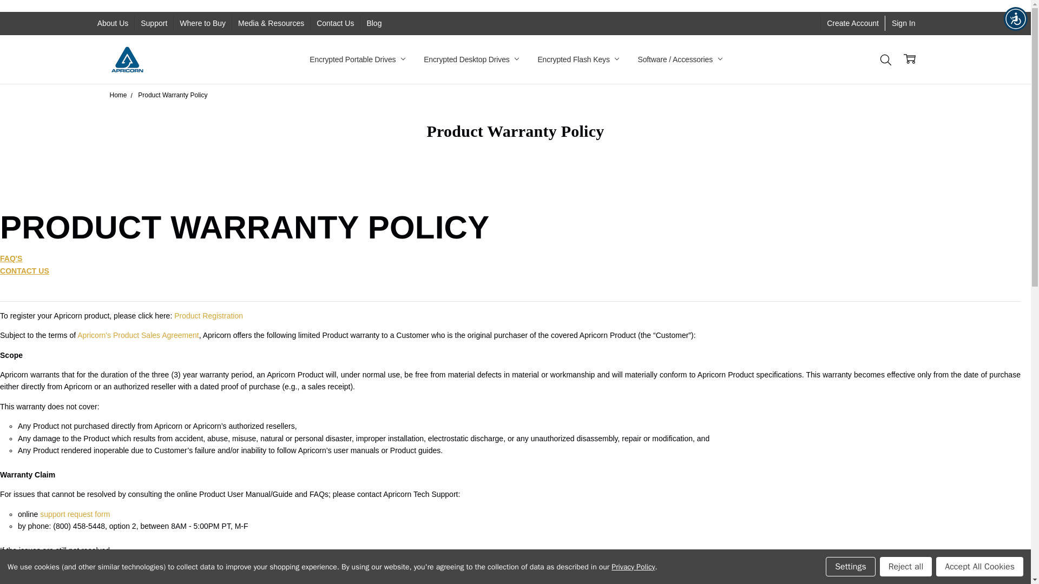 This screenshot has width=1039, height=584. What do you see at coordinates (578, 59) in the screenshot?
I see `Encrypted Flash Keys` at bounding box center [578, 59].